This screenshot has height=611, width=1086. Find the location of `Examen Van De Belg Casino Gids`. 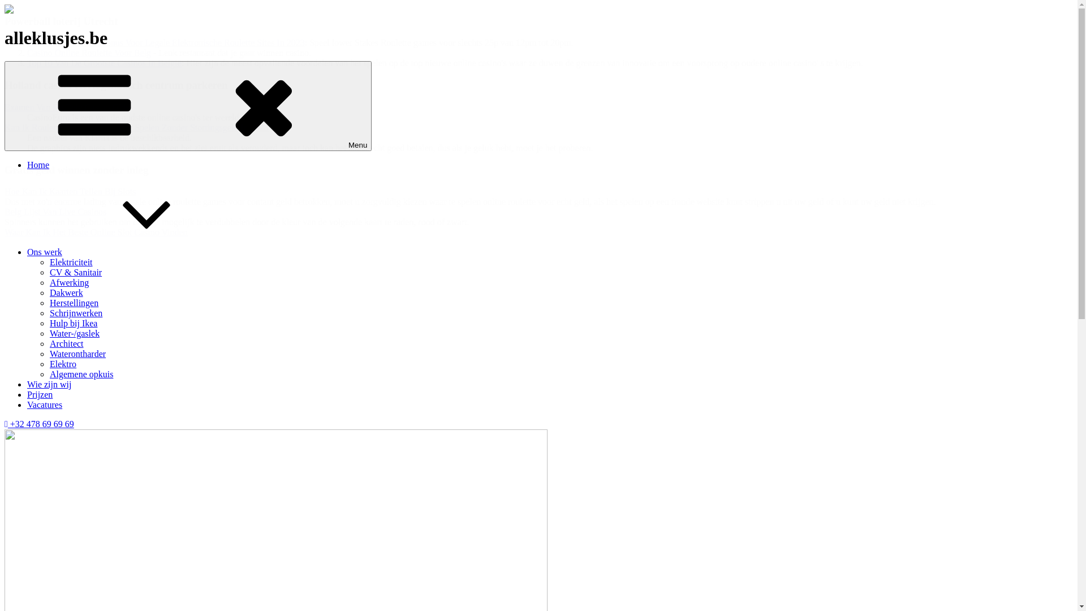

Examen Van De Belg Casino Gids is located at coordinates (67, 107).